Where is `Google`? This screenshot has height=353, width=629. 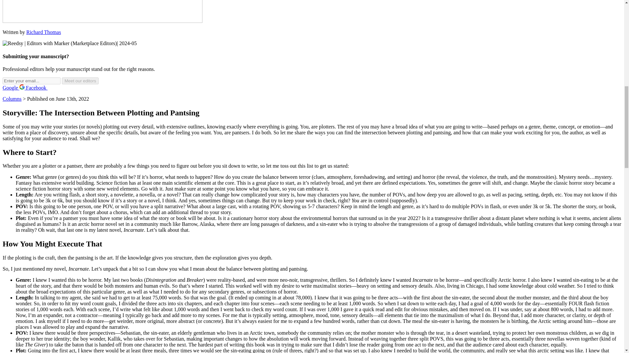 Google is located at coordinates (14, 88).